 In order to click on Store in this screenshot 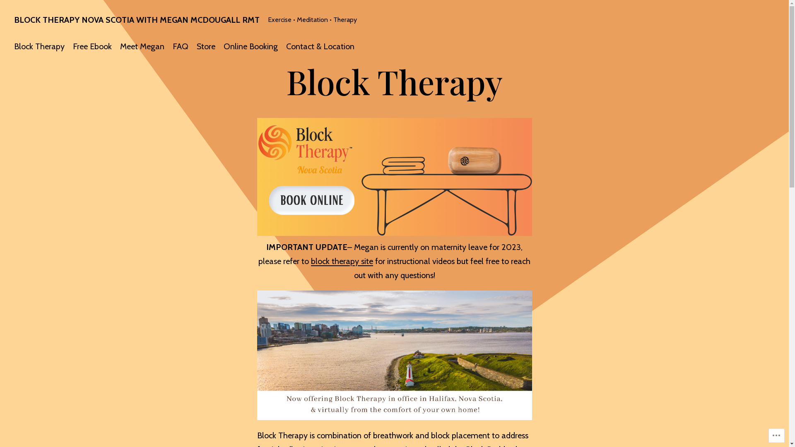, I will do `click(206, 46)`.